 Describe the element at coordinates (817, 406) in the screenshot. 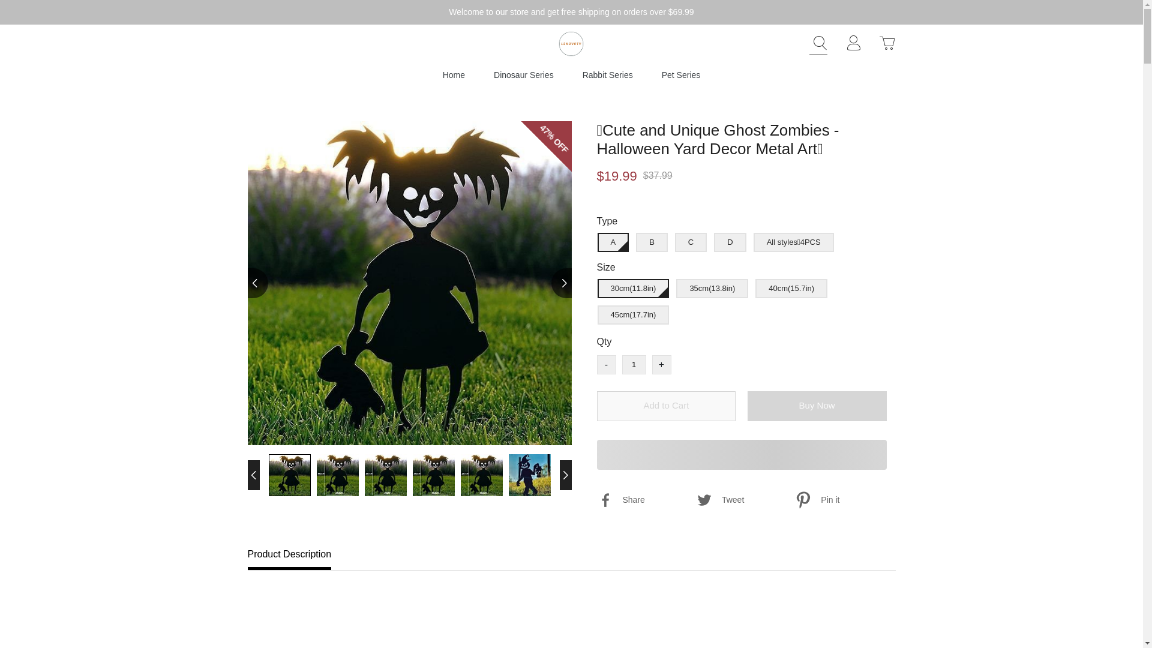

I see `Buy Now` at that location.